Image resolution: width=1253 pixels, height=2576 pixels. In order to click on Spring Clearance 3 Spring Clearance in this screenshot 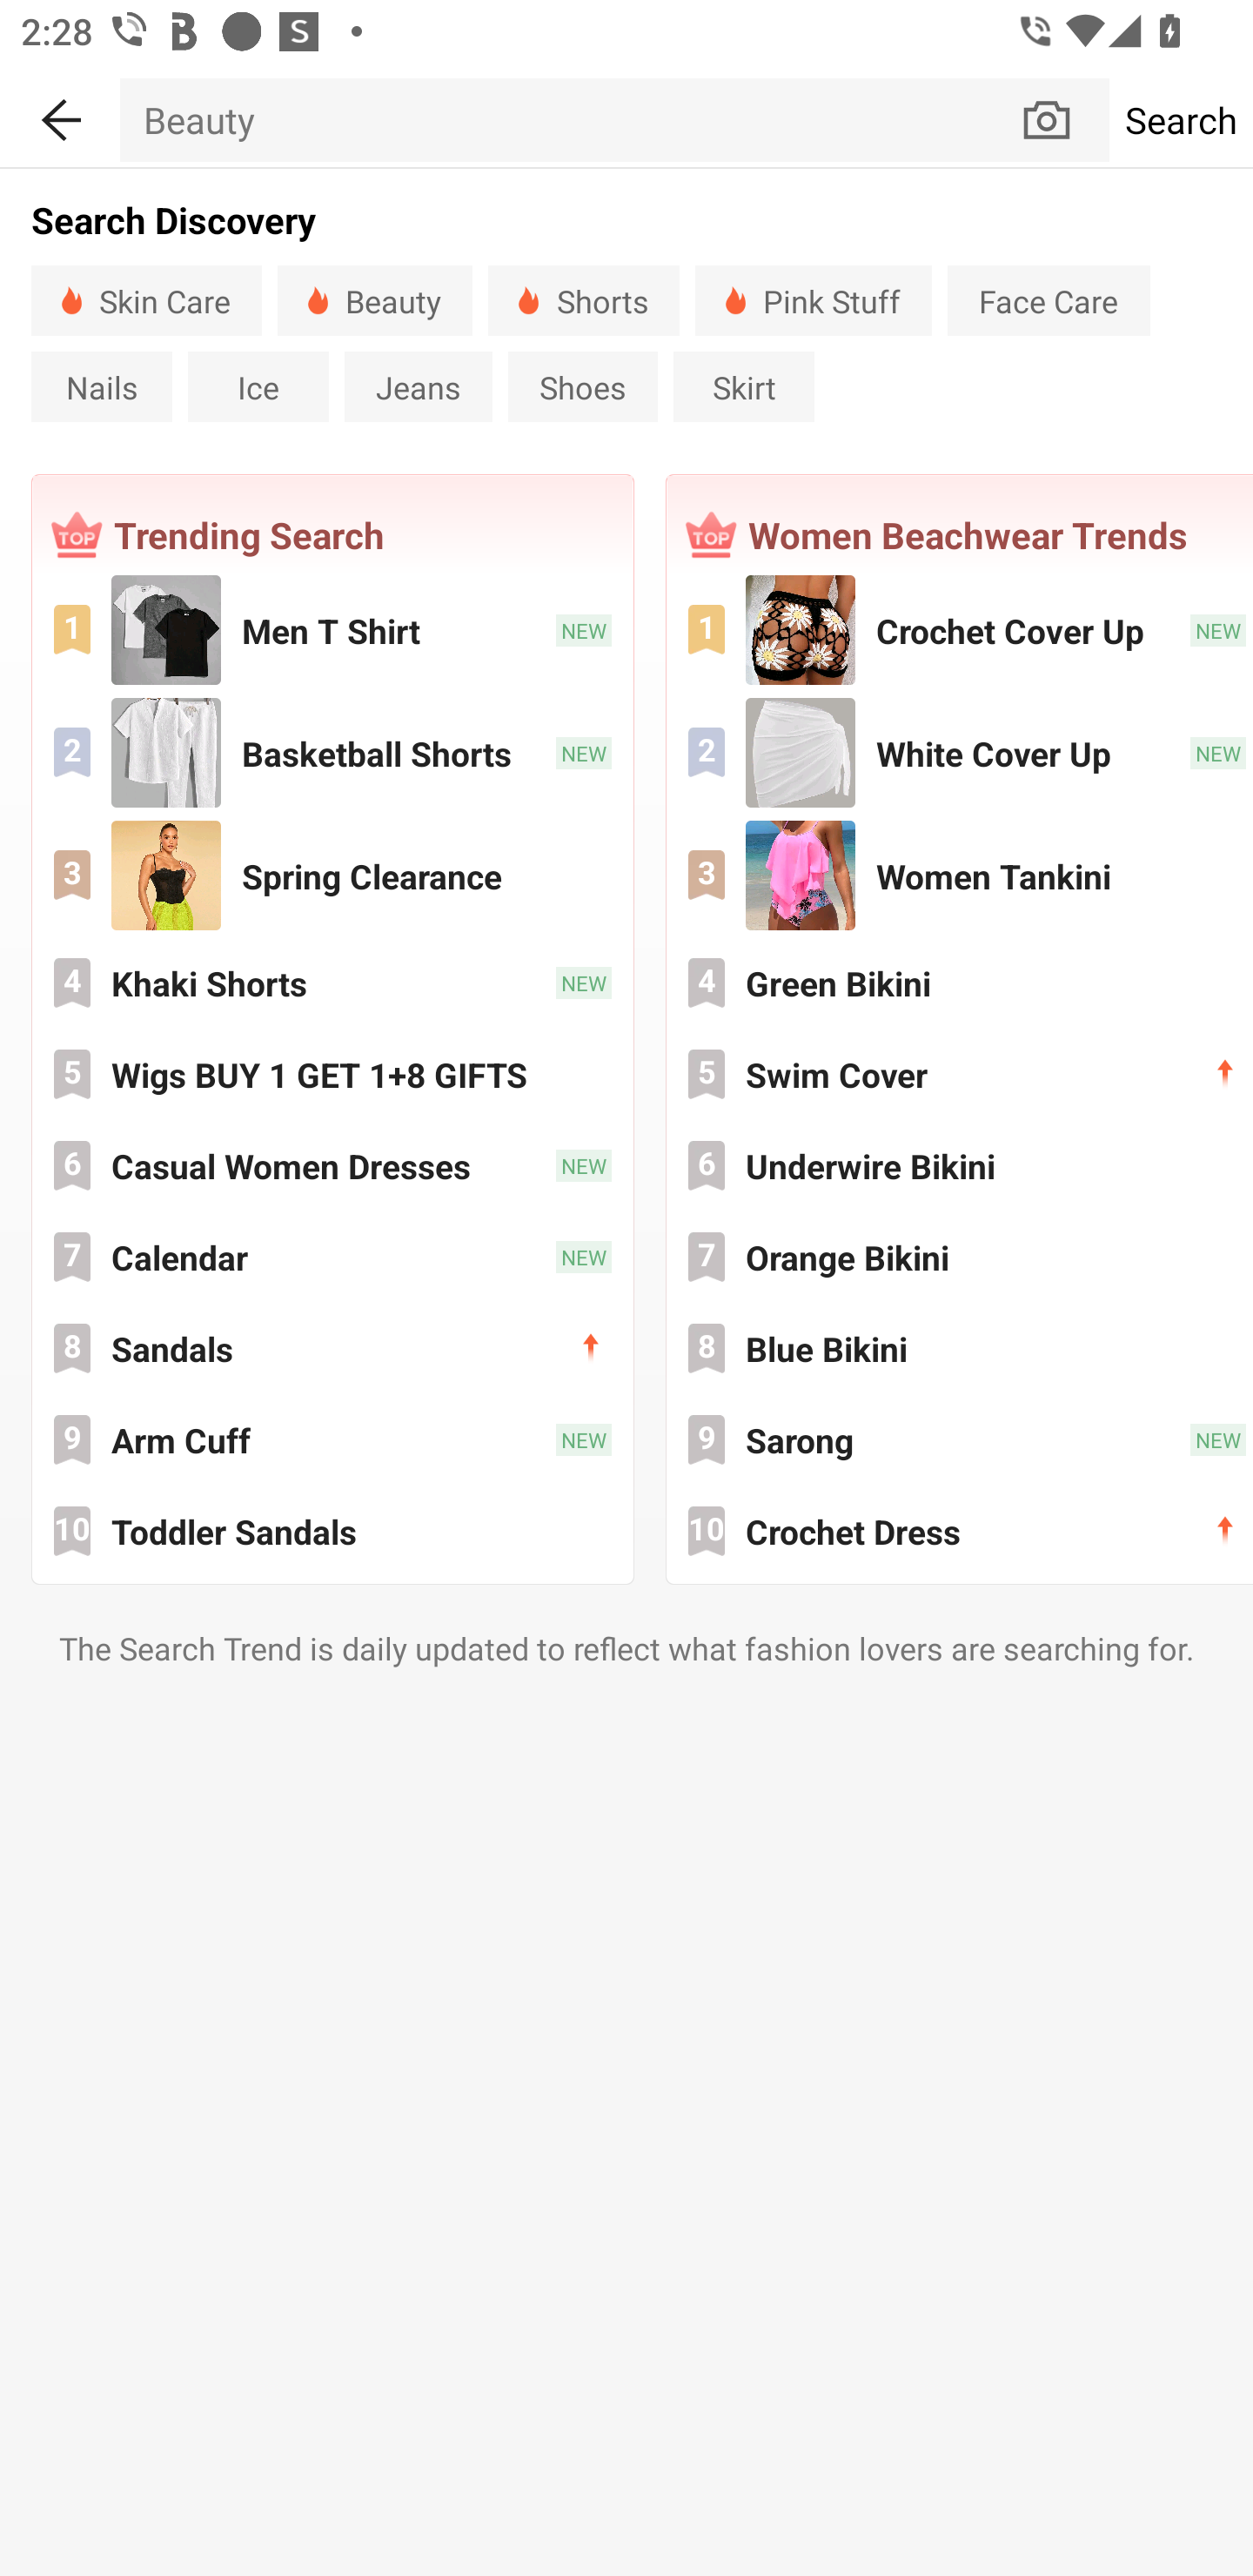, I will do `click(332, 875)`.